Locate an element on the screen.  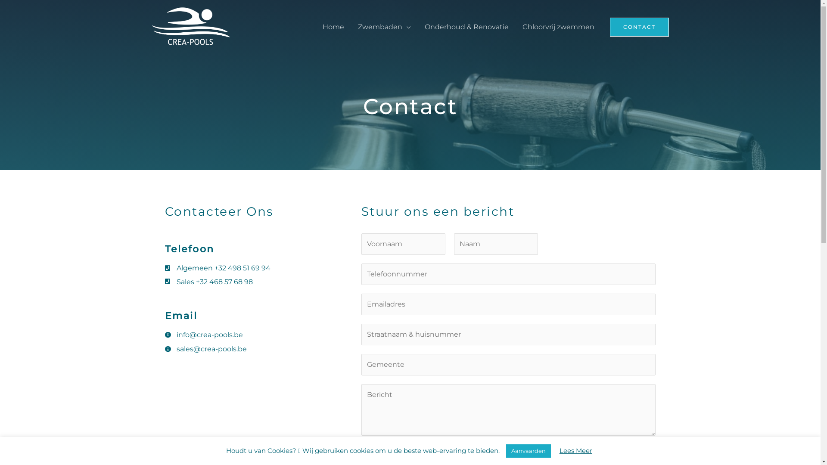
Algemeen +32 498 51 69 94 is located at coordinates (263, 268).